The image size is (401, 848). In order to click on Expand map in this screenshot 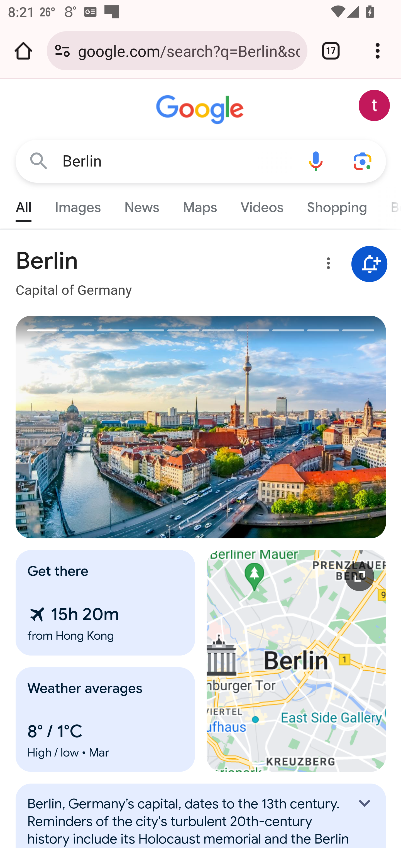, I will do `click(297, 661)`.